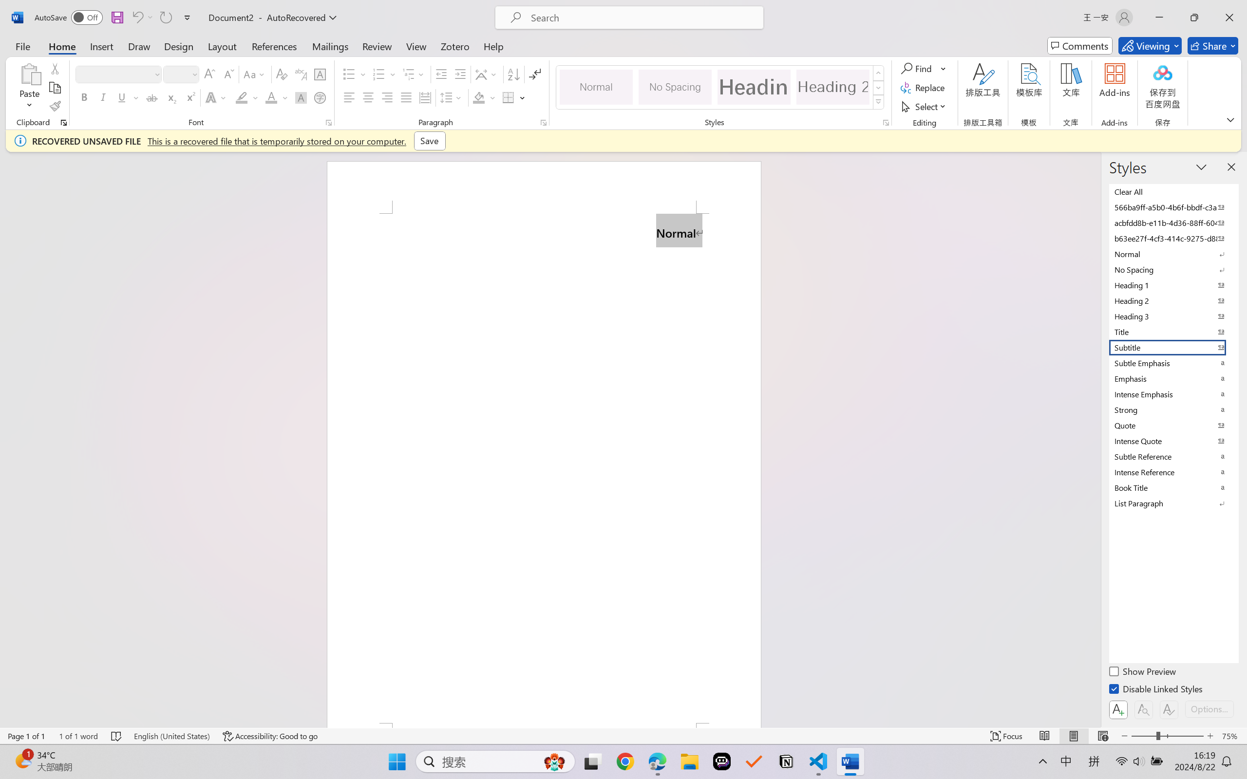 The image size is (1247, 779). I want to click on Open, so click(194, 74).